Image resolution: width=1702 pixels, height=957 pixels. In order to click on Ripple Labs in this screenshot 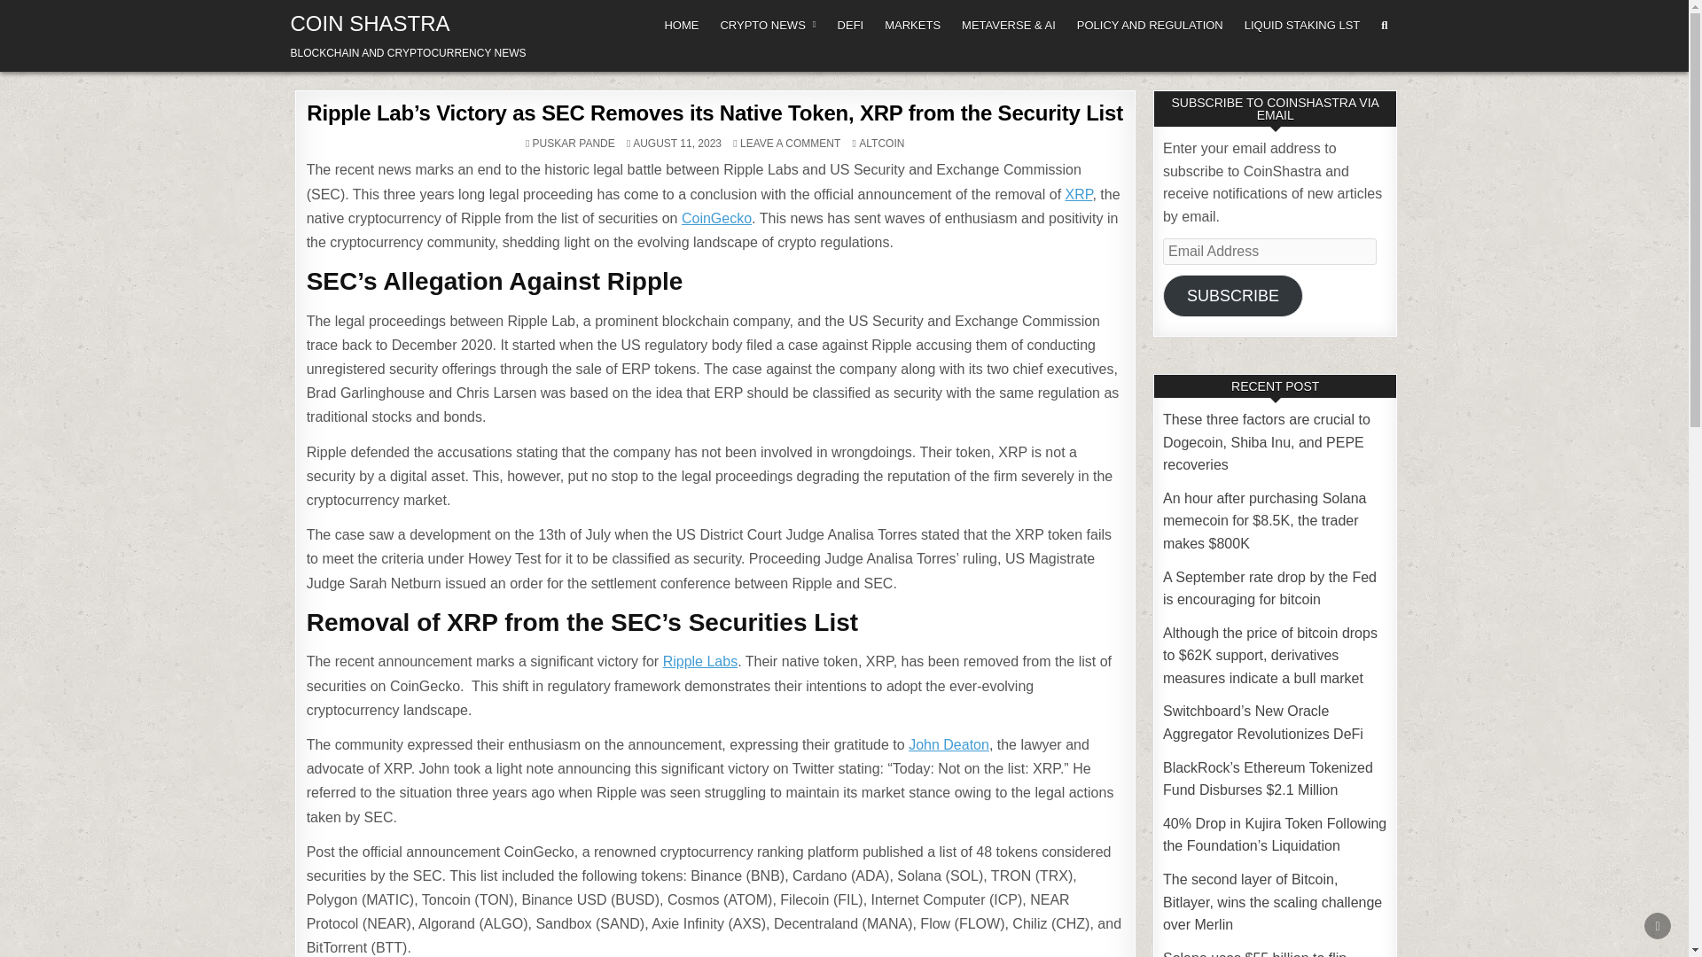, I will do `click(700, 661)`.